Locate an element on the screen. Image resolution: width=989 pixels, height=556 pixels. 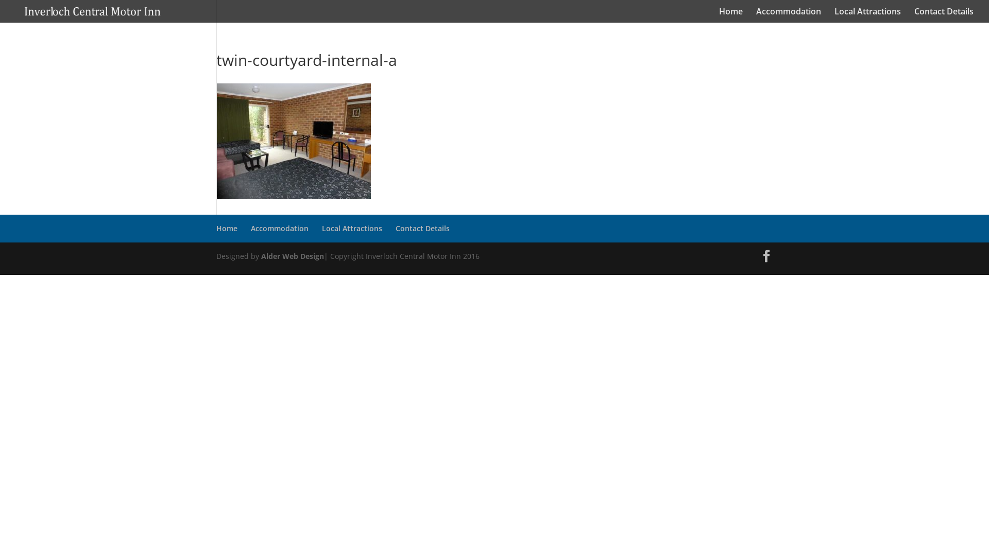
Local Attractions is located at coordinates (352, 229).